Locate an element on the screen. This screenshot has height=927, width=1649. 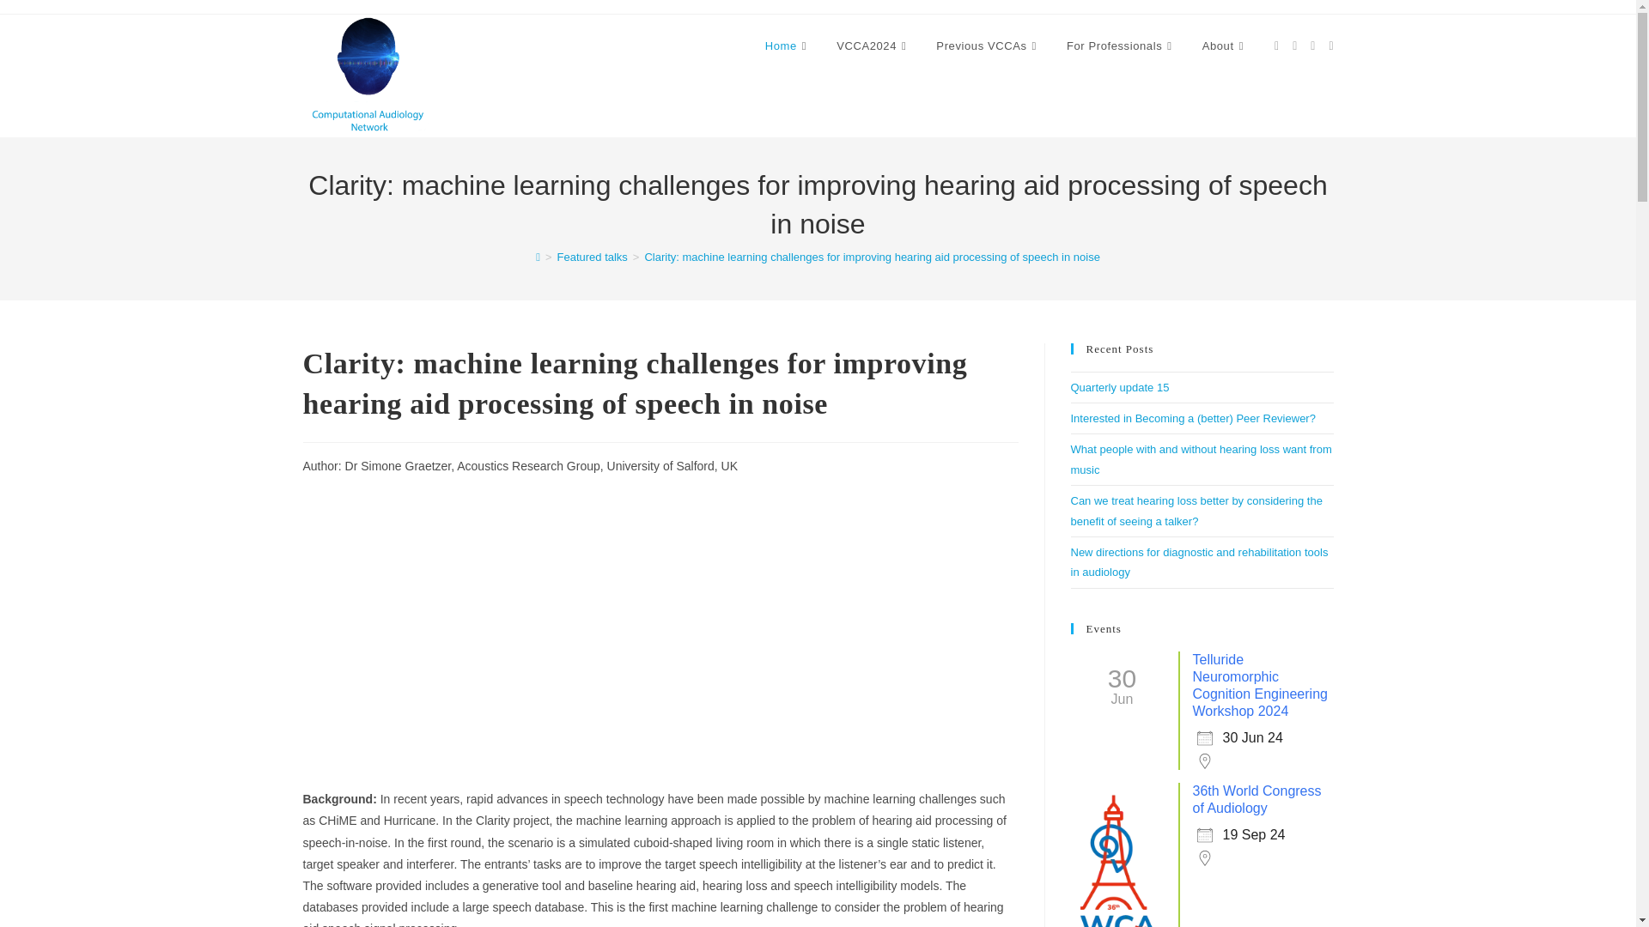
VCCA2024 is located at coordinates (873, 46).